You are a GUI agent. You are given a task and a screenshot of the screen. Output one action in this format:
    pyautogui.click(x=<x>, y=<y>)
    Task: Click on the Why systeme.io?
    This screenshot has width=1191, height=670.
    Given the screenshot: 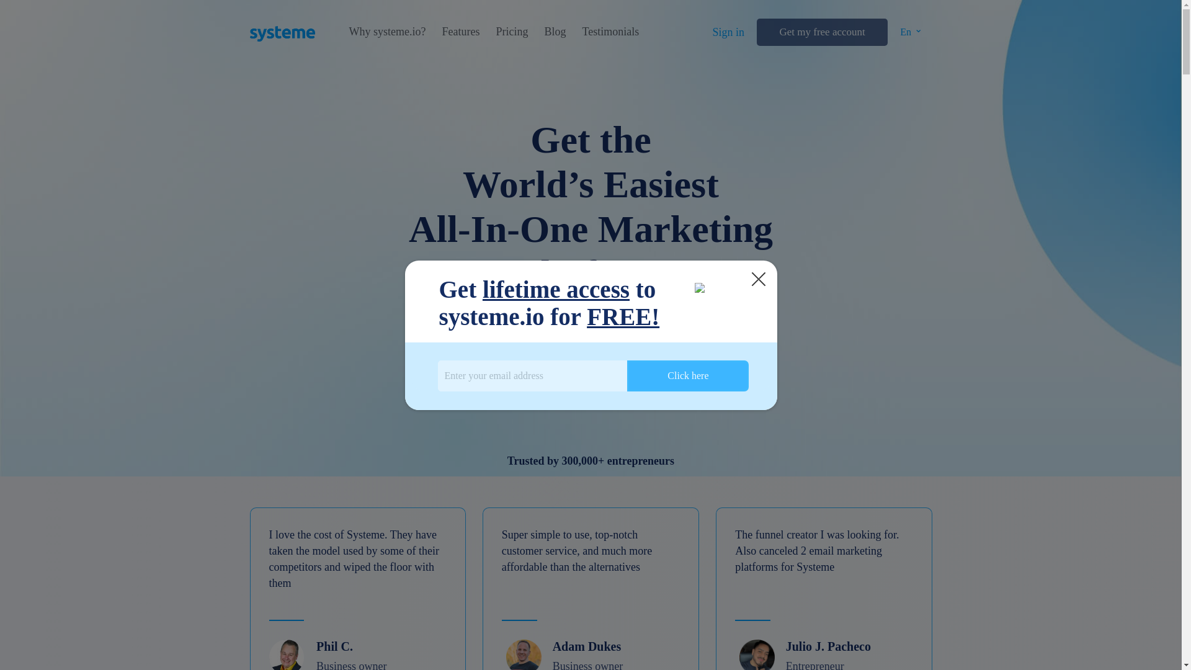 What is the action you would take?
    pyautogui.click(x=387, y=32)
    